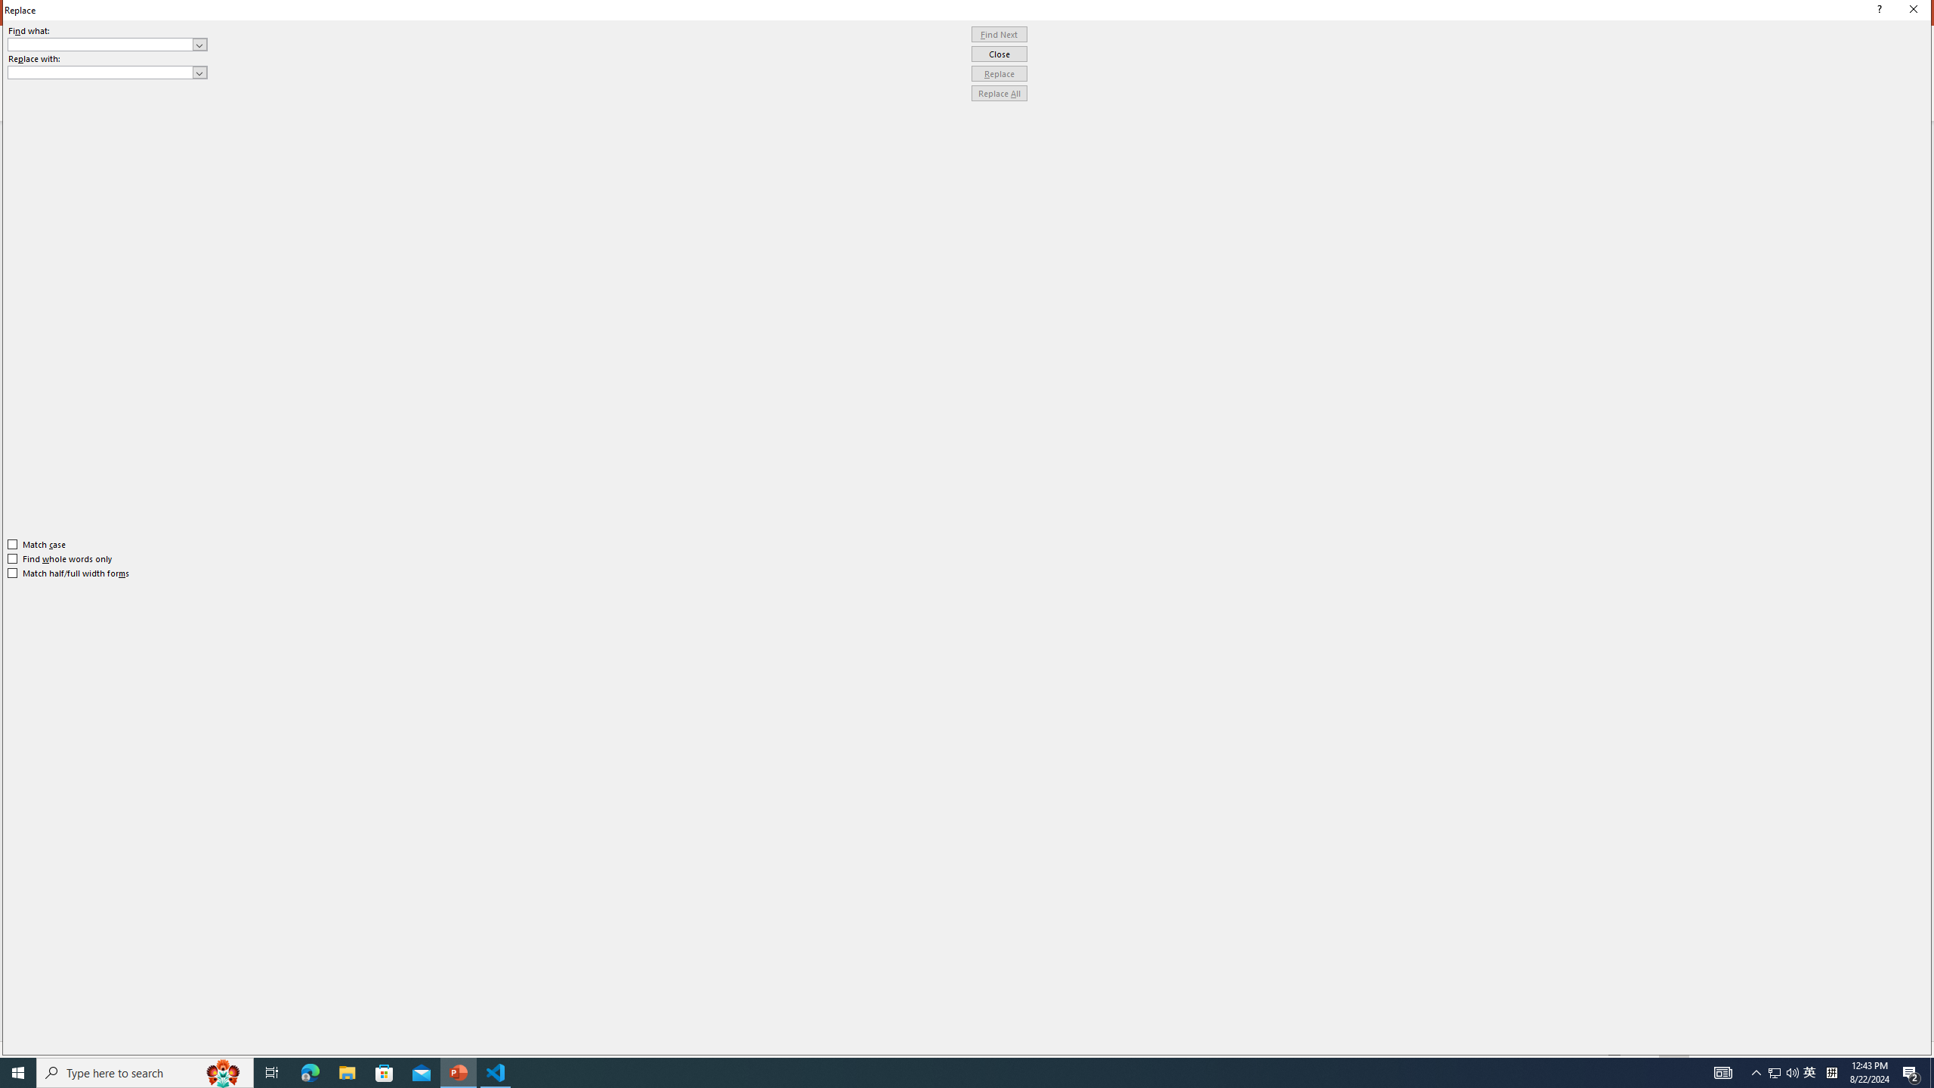  Describe the element at coordinates (38, 544) in the screenshot. I see `Match case` at that location.